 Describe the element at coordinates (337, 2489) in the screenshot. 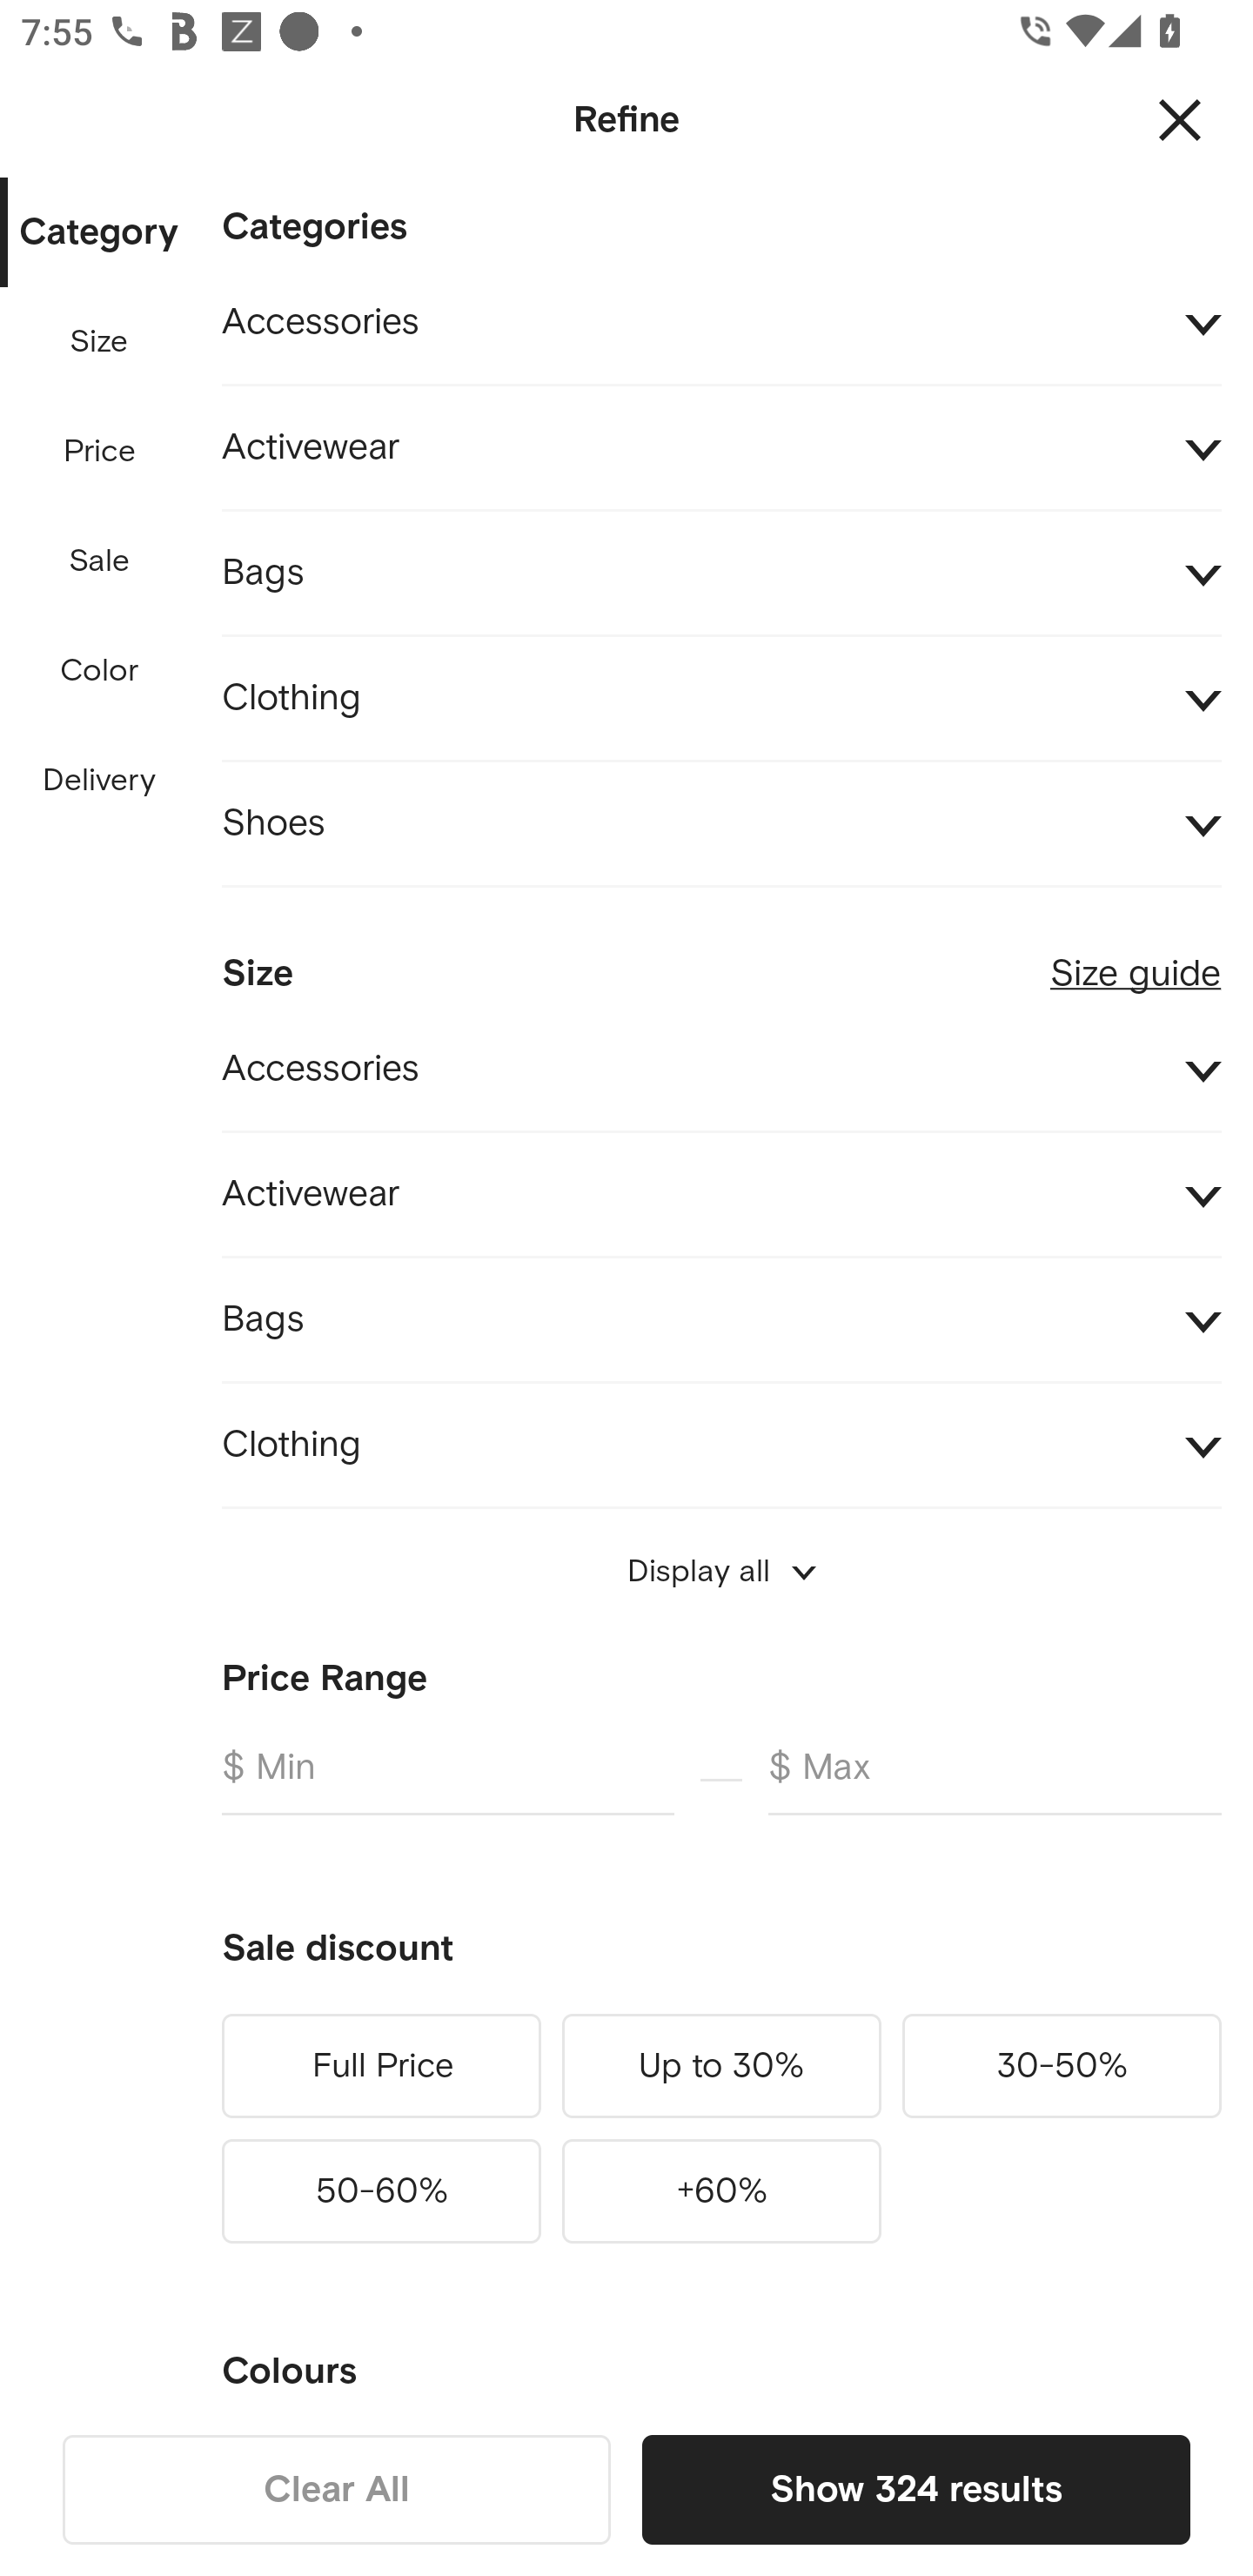

I see `Clear All` at that location.